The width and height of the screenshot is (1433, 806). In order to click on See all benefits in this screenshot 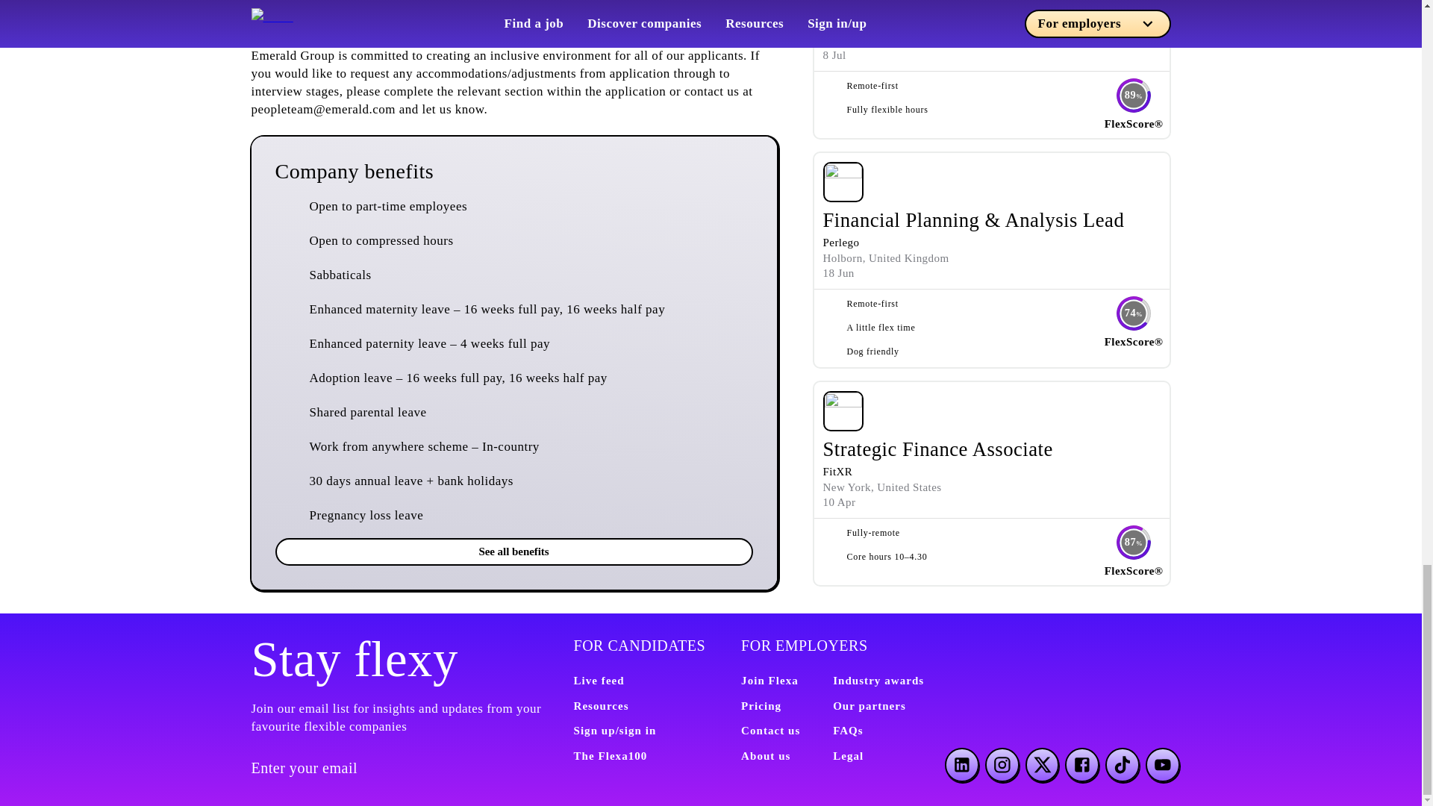, I will do `click(513, 552)`.